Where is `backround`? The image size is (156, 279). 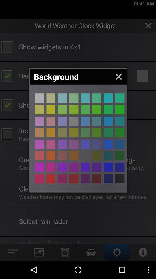 backround is located at coordinates (108, 121).